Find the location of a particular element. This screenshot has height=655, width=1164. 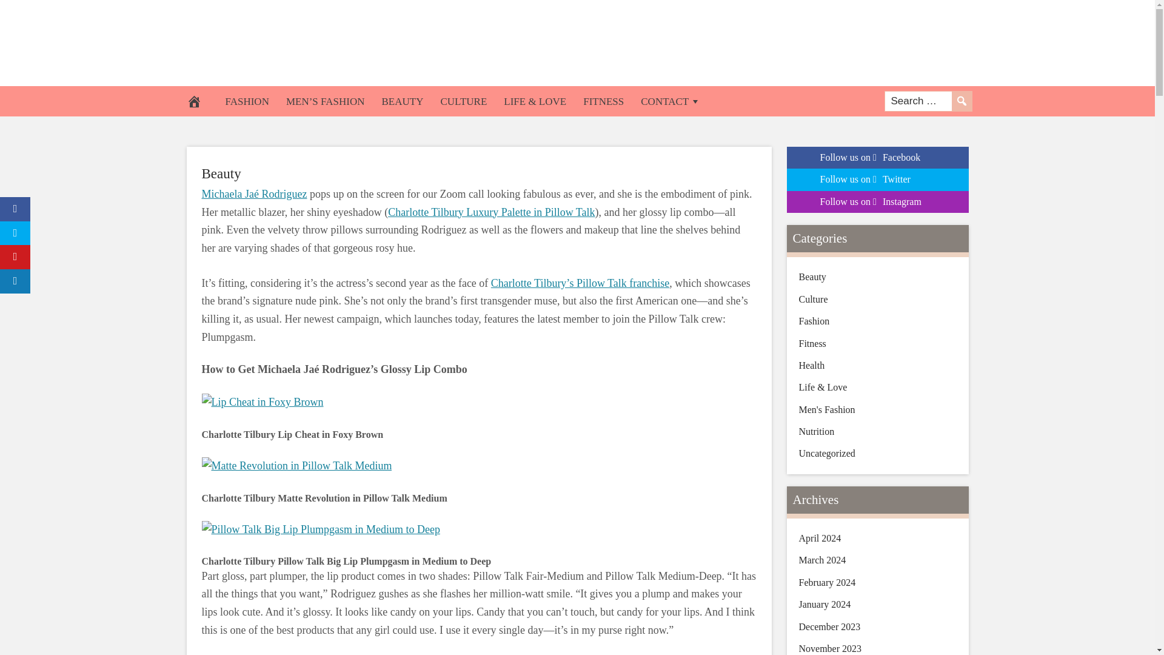

Matte Revolution in Pillow Talk Medium is located at coordinates (296, 466).